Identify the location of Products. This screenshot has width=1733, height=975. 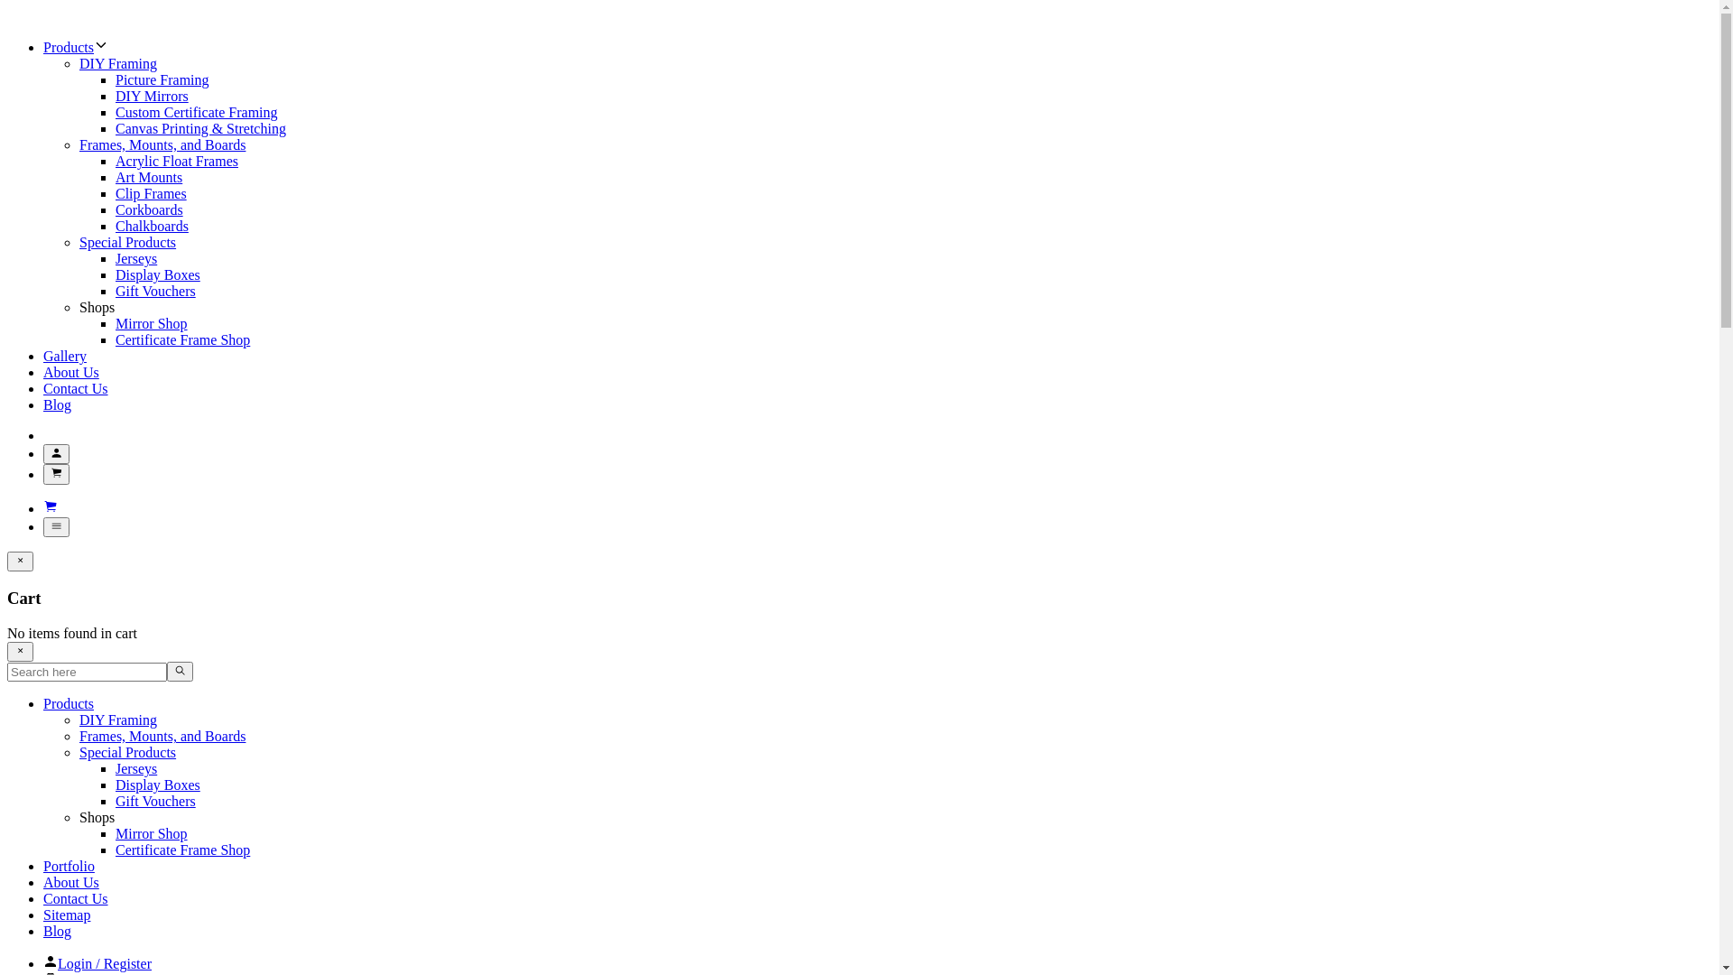
(69, 704).